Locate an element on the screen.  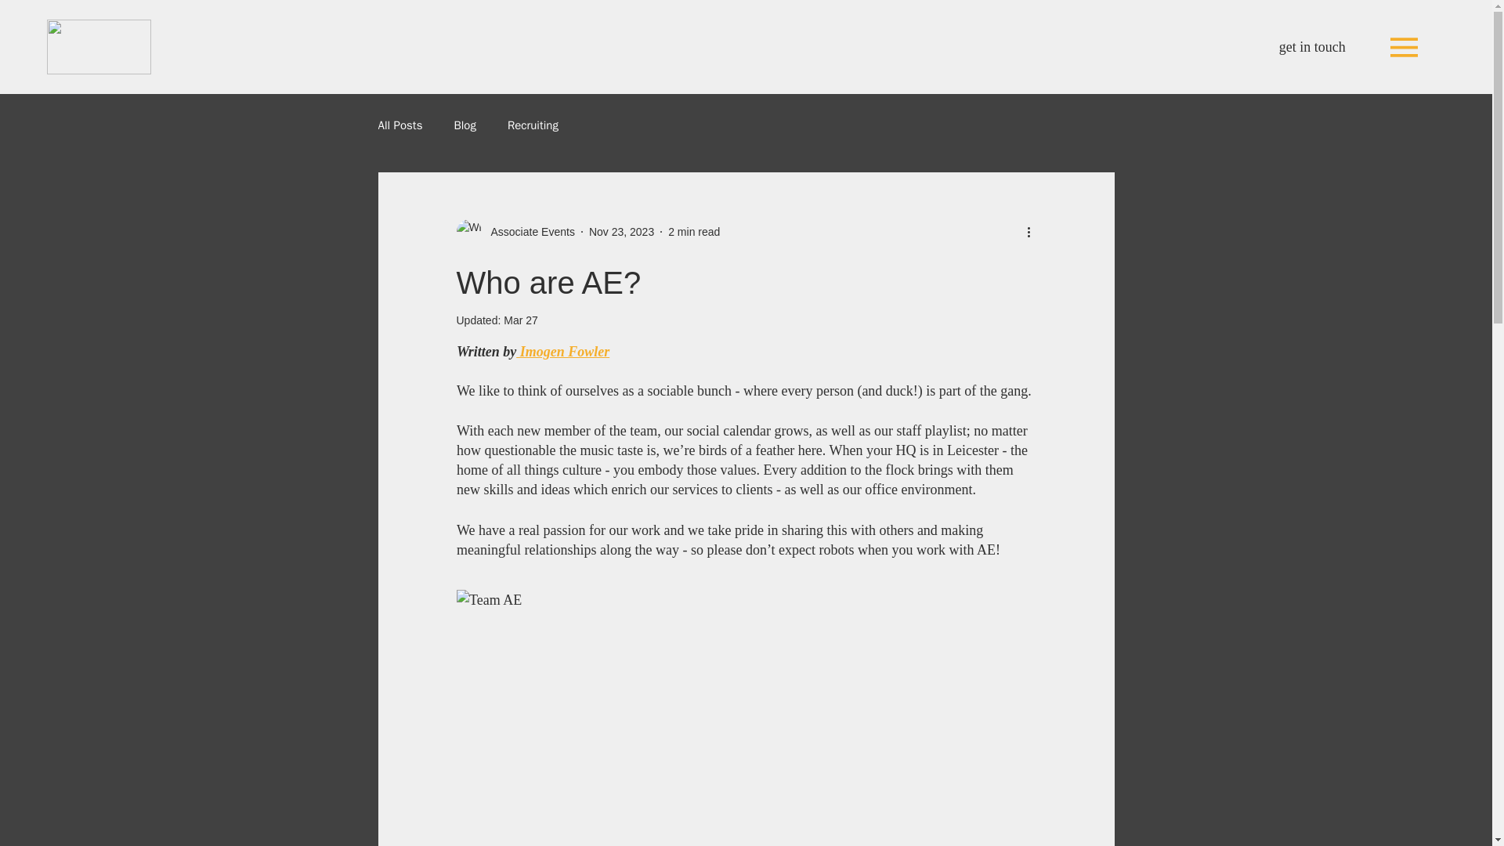
Associate Events is located at coordinates (528, 232).